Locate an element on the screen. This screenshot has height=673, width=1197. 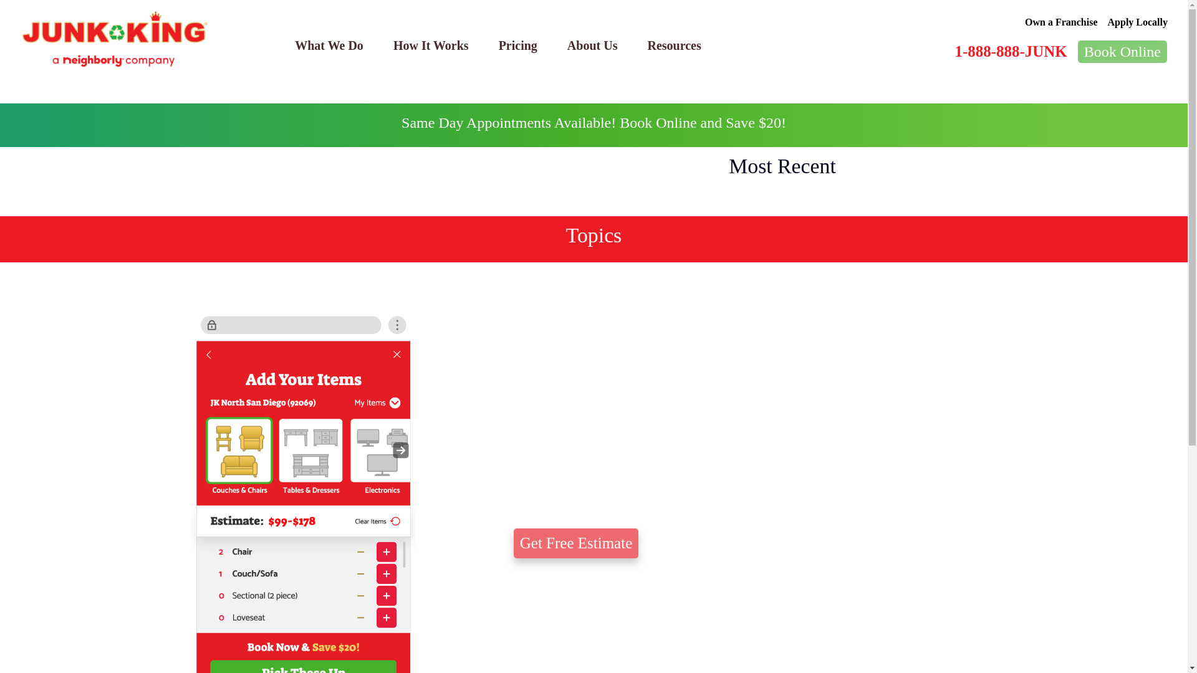
Junk King is located at coordinates (115, 39).